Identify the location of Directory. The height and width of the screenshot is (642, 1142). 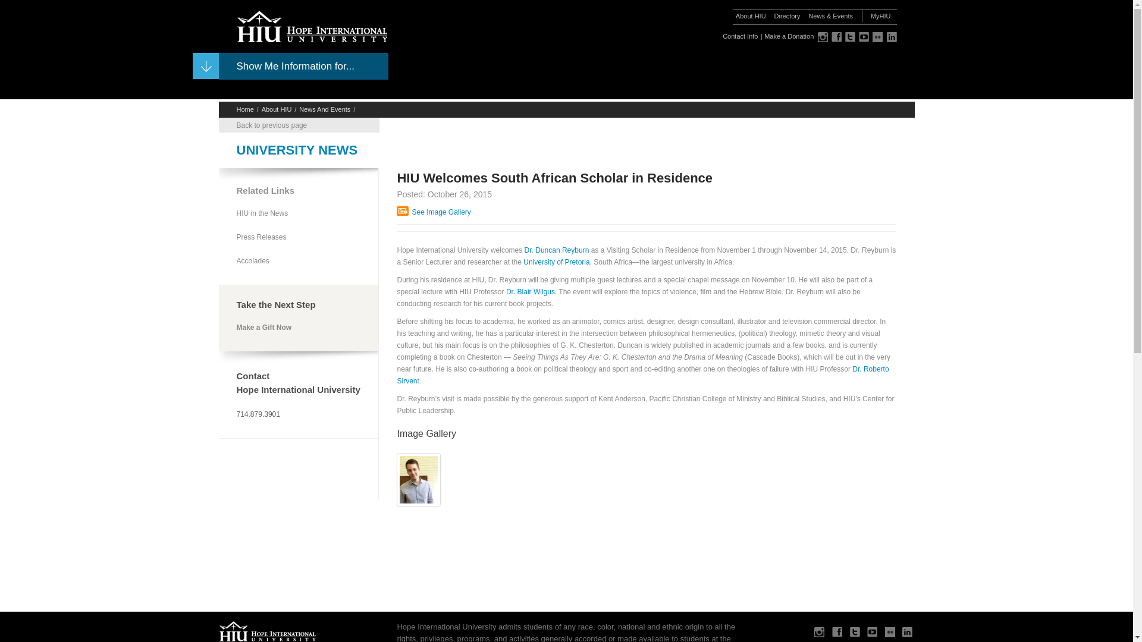
(787, 15).